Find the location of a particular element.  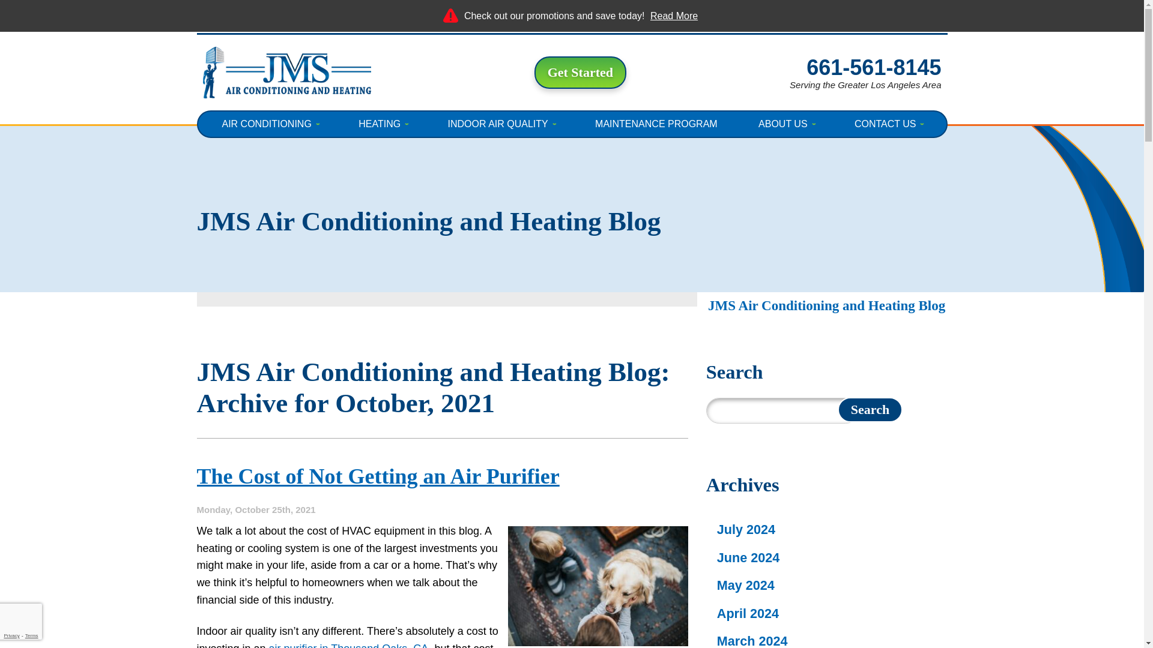

Get Started is located at coordinates (580, 72).